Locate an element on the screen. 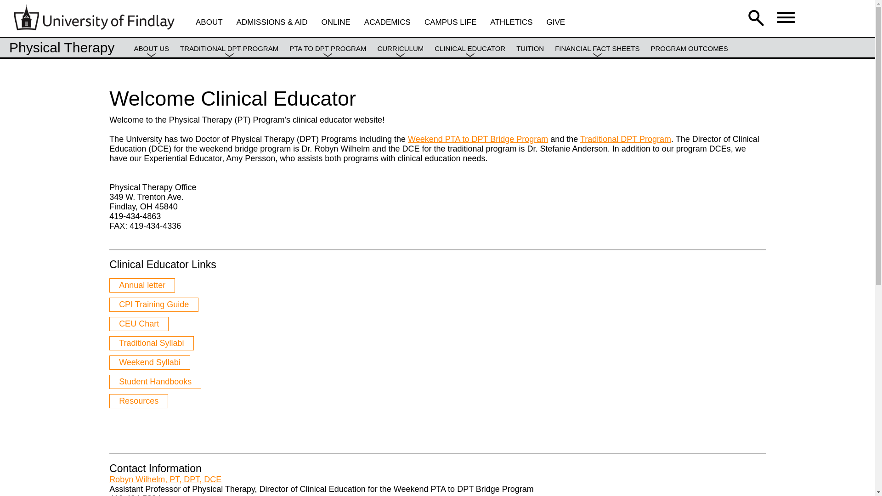 The image size is (882, 496). Give is located at coordinates (556, 22).